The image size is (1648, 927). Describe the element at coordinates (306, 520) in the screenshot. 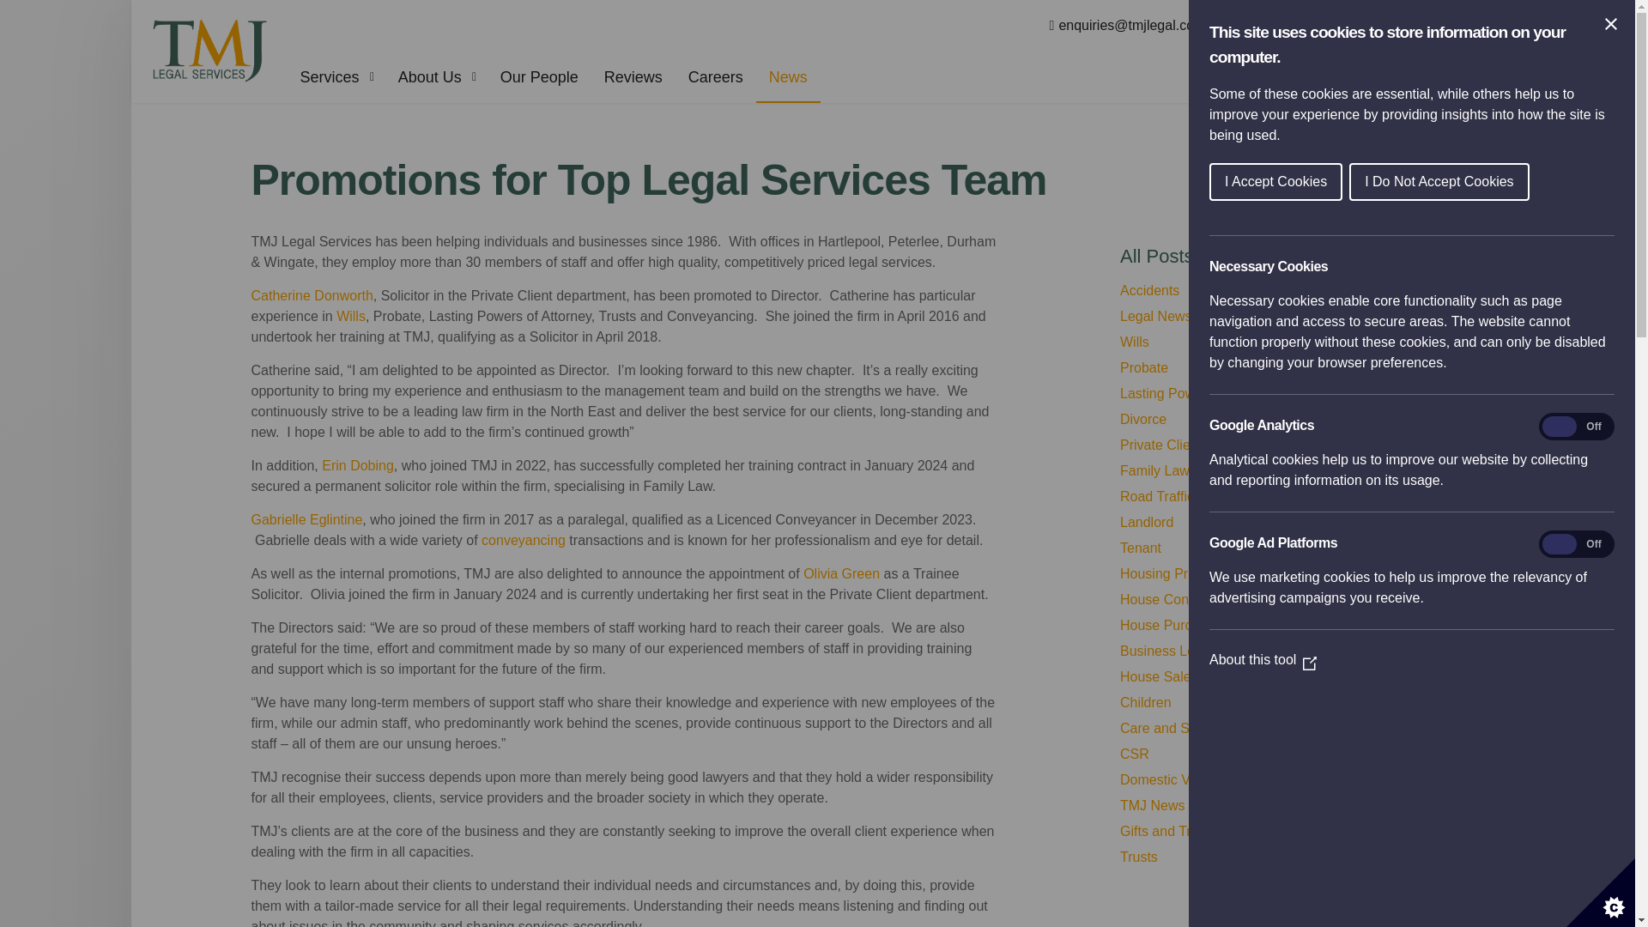

I see `Gabrielle Eglintine` at that location.